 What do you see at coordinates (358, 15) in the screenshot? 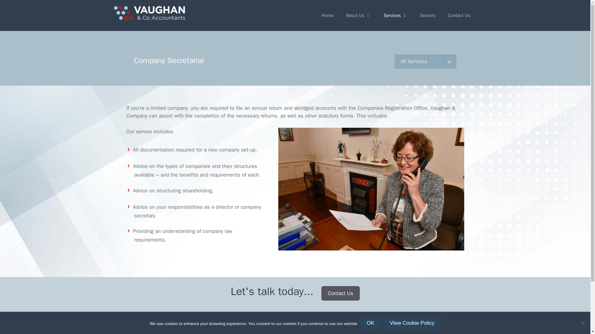
I see `About Us` at bounding box center [358, 15].